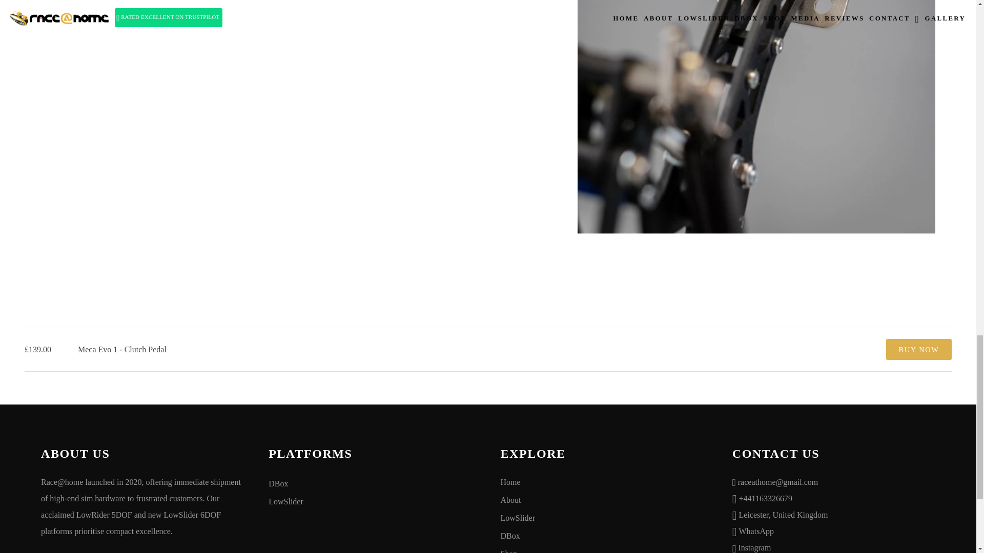 Image resolution: width=984 pixels, height=553 pixels. I want to click on Buy Now, so click(918, 349).